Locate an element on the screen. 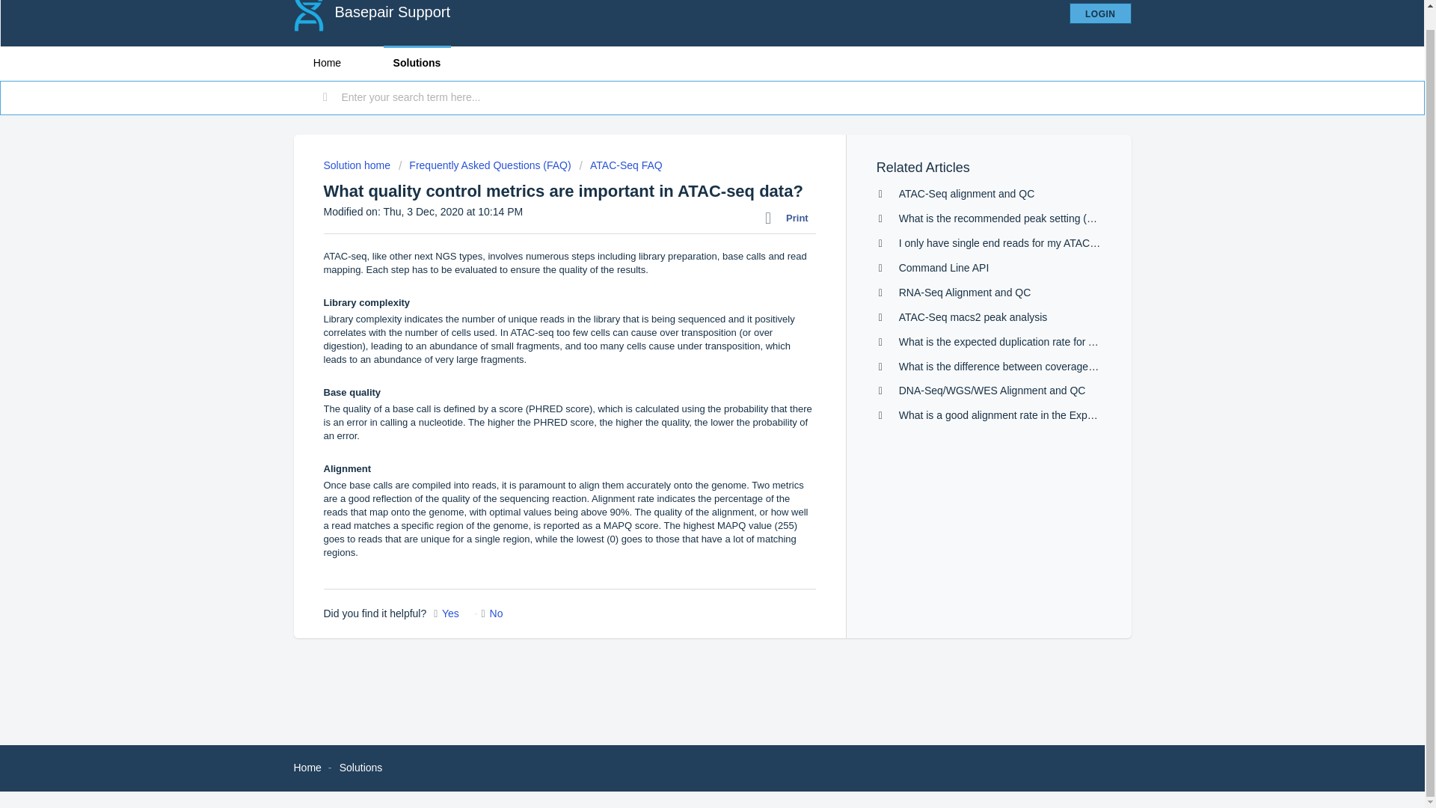 The width and height of the screenshot is (1436, 808). Home is located at coordinates (326, 63).